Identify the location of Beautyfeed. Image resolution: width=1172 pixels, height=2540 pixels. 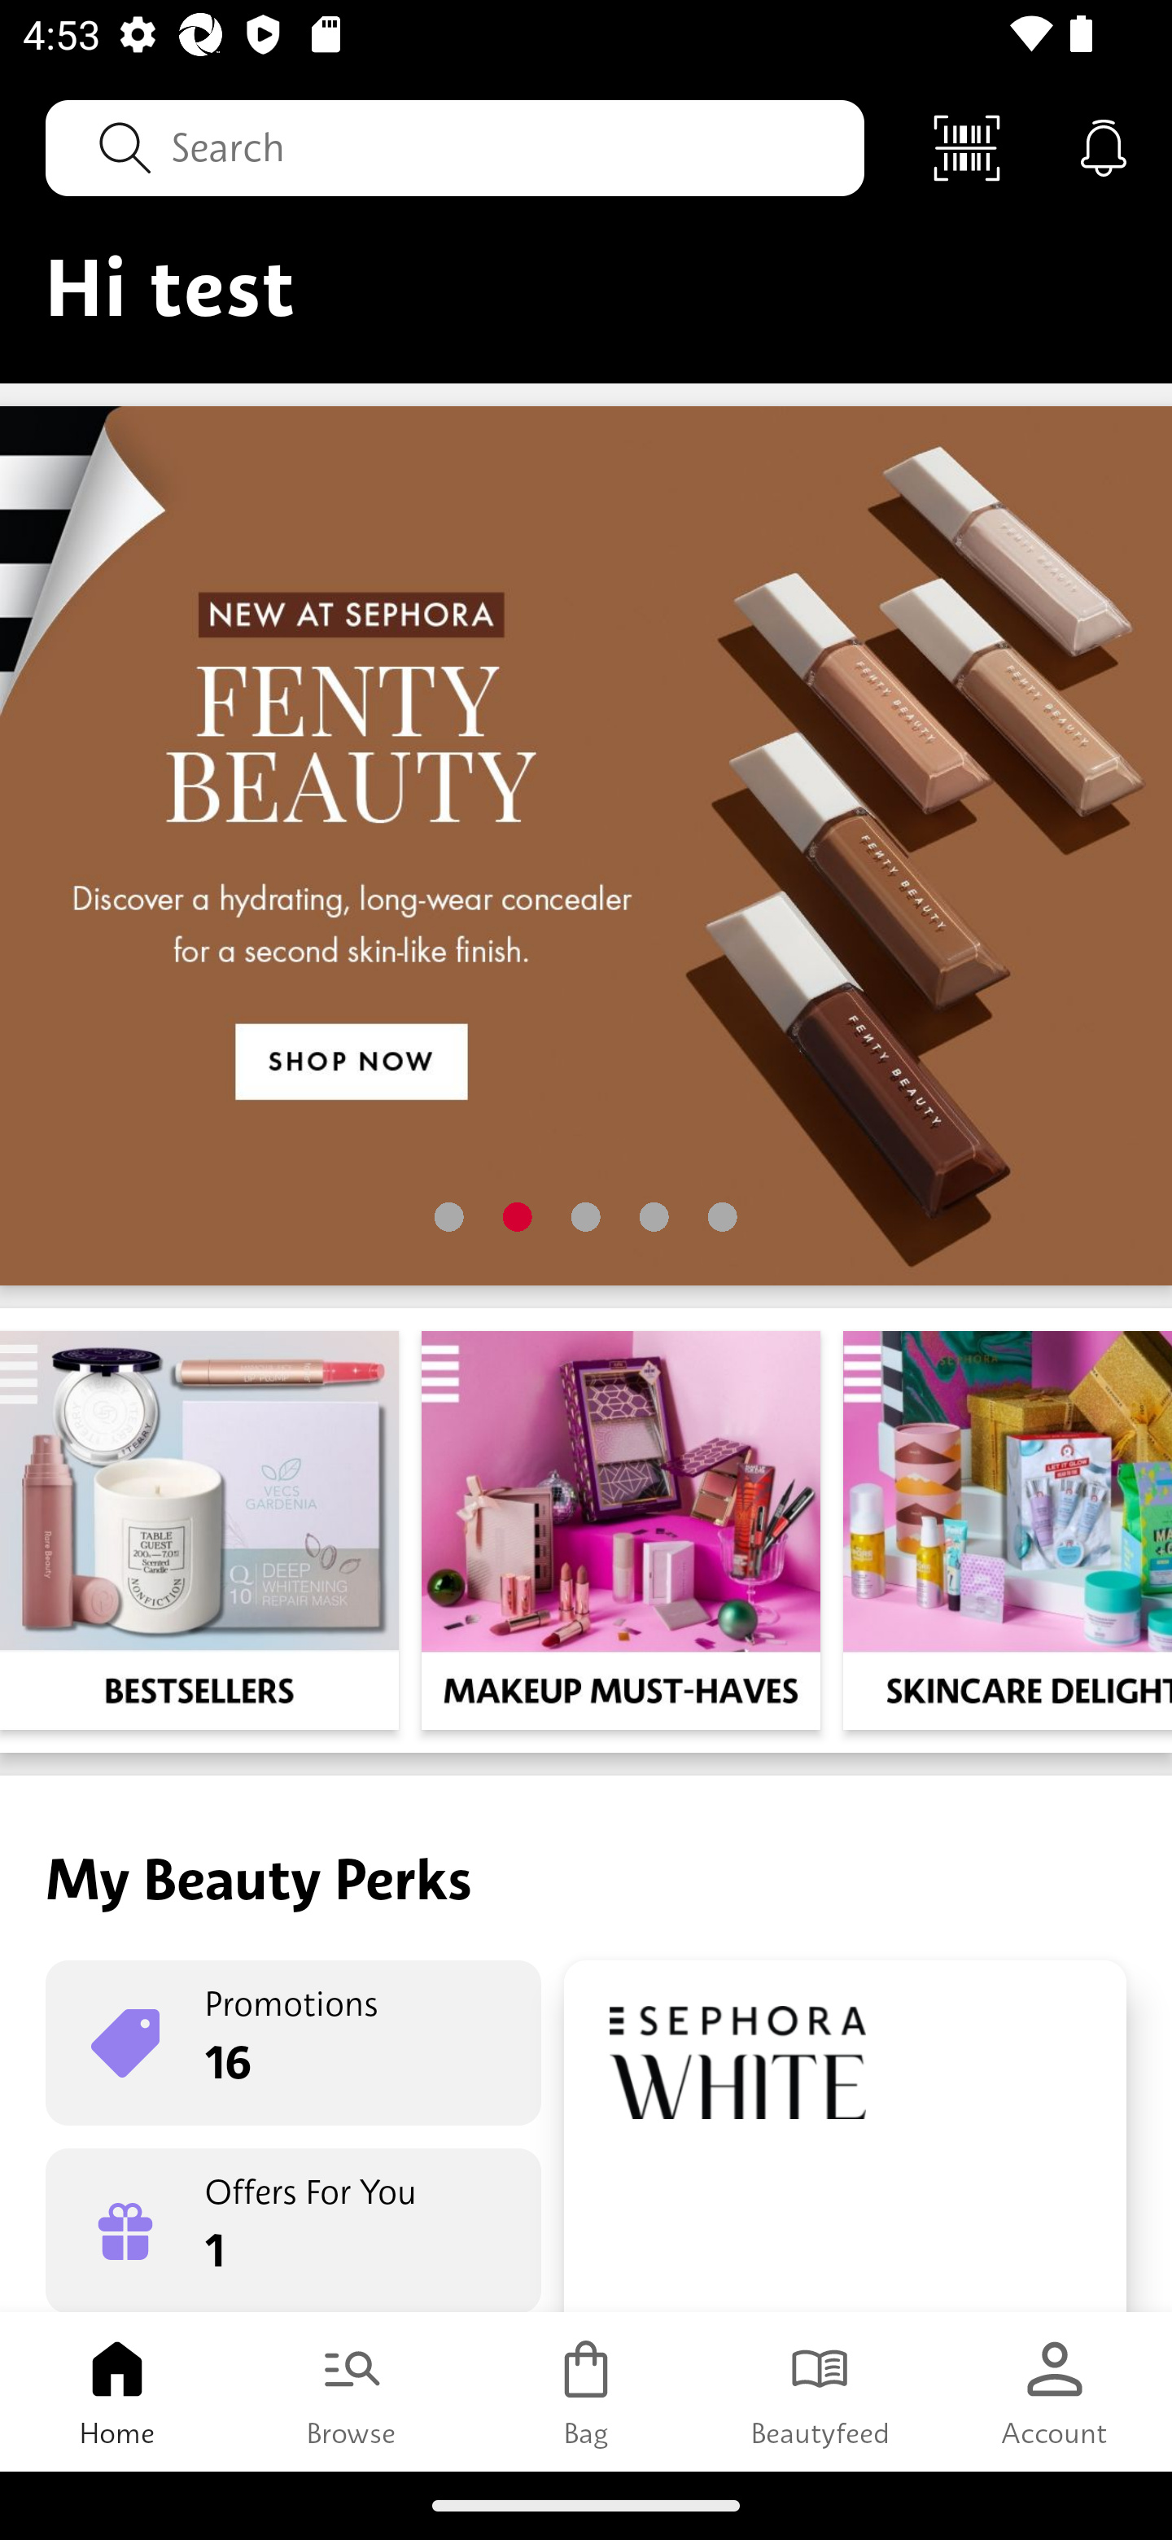
(820, 2391).